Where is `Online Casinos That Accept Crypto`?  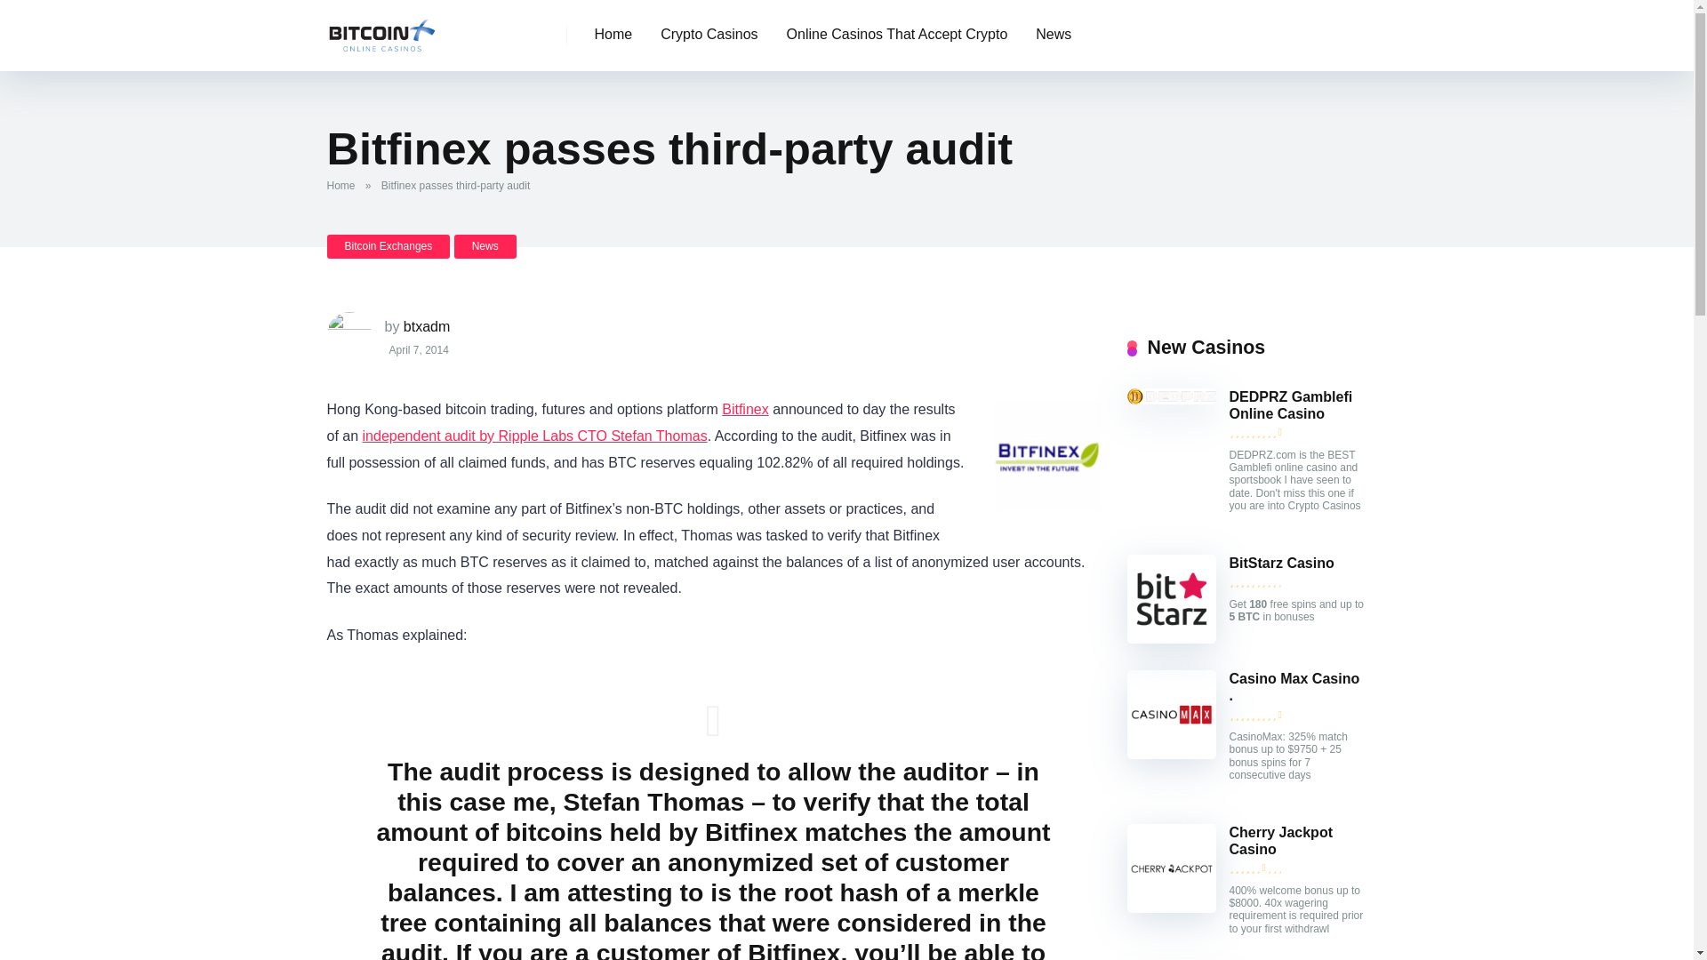 Online Casinos That Accept Crypto is located at coordinates (898, 36).